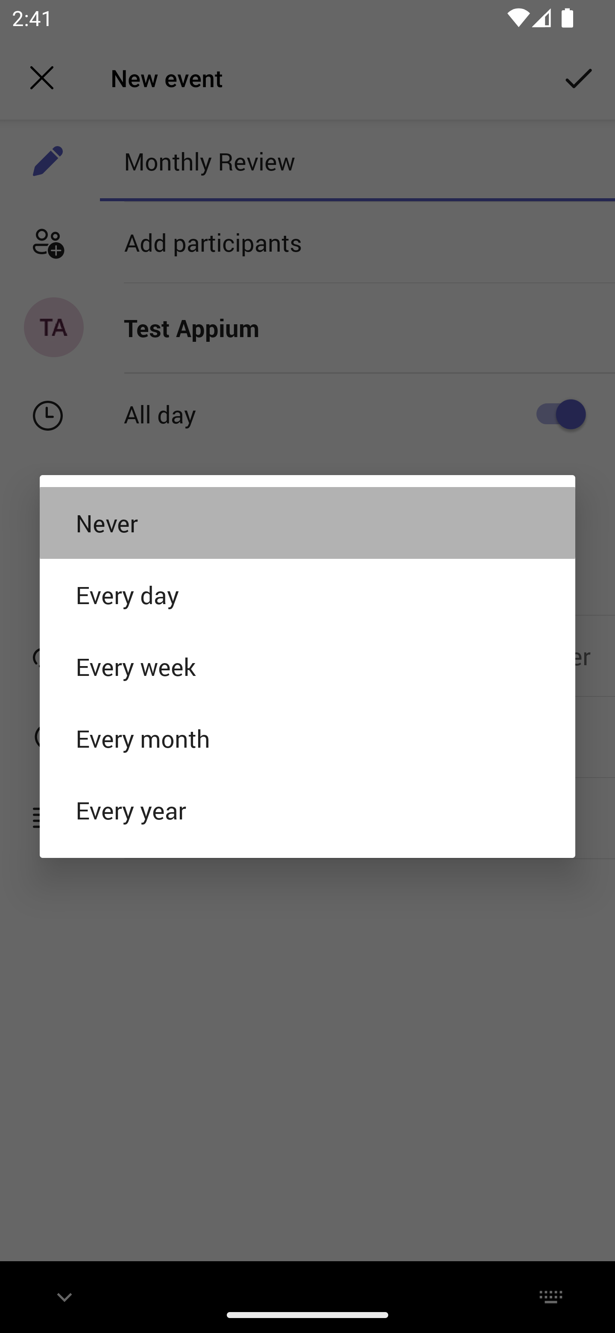  Describe the element at coordinates (307, 810) in the screenshot. I see `Every year` at that location.